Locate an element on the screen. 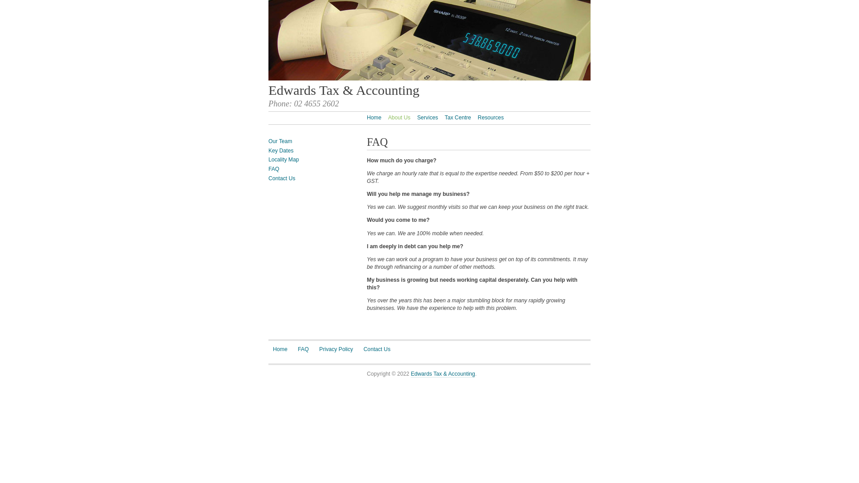  Edwards Tax & Accounting is located at coordinates (344, 90).